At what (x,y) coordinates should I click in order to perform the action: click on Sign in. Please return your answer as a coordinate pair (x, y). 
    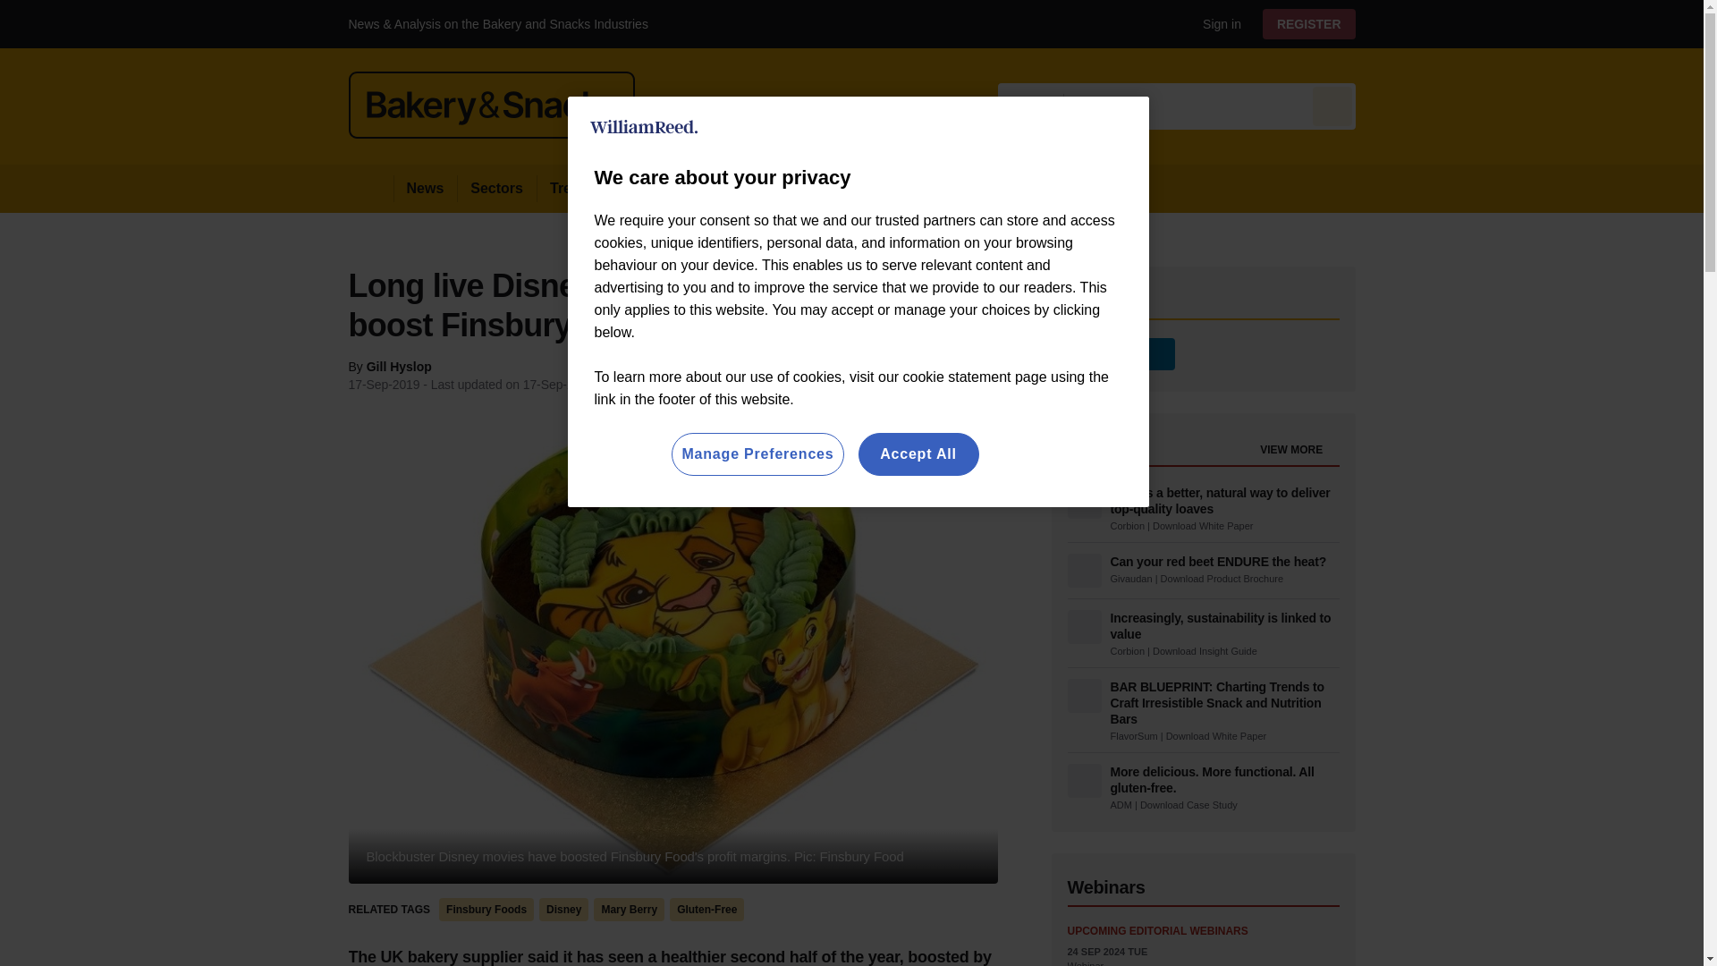
    Looking at the image, I should click on (1214, 23).